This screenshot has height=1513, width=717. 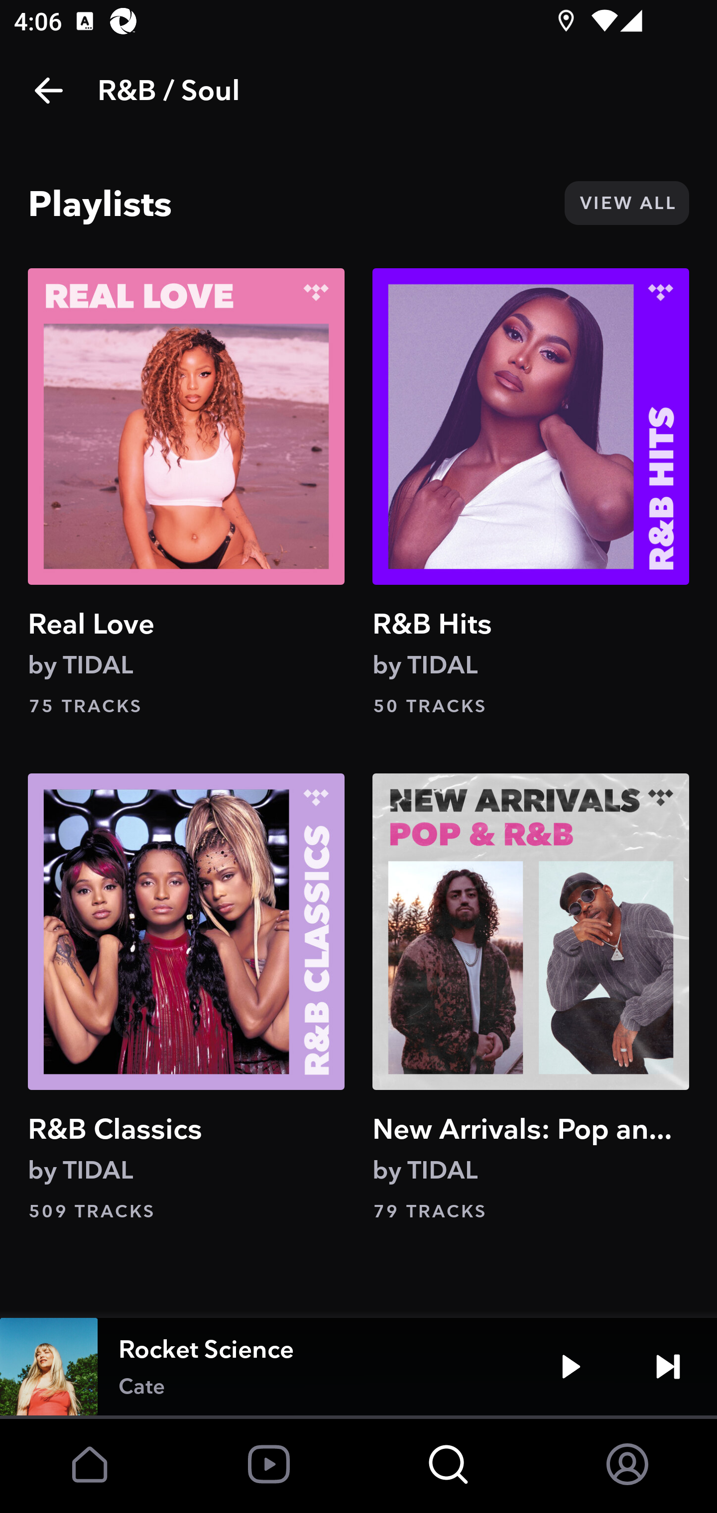 I want to click on R&B Hits by TIDAL 50 TRACKS, so click(x=530, y=492).